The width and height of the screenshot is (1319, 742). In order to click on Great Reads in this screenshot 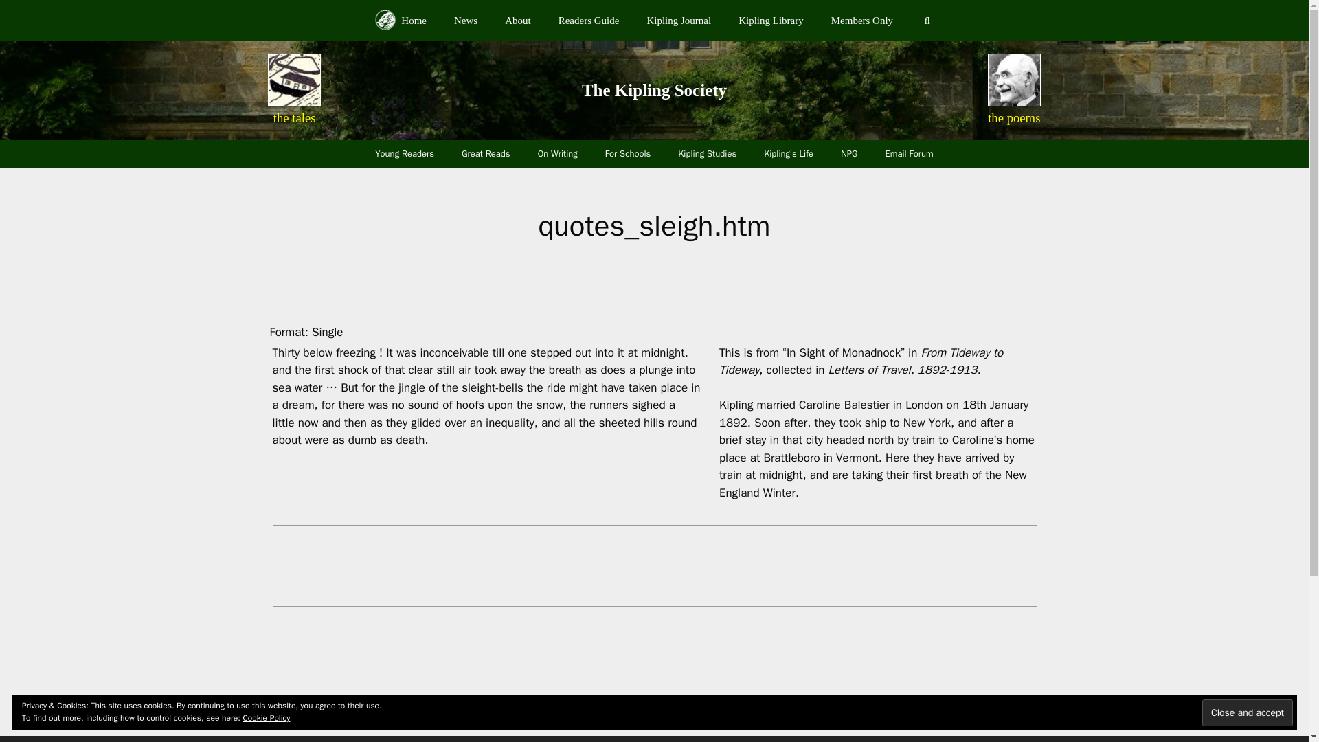, I will do `click(486, 154)`.